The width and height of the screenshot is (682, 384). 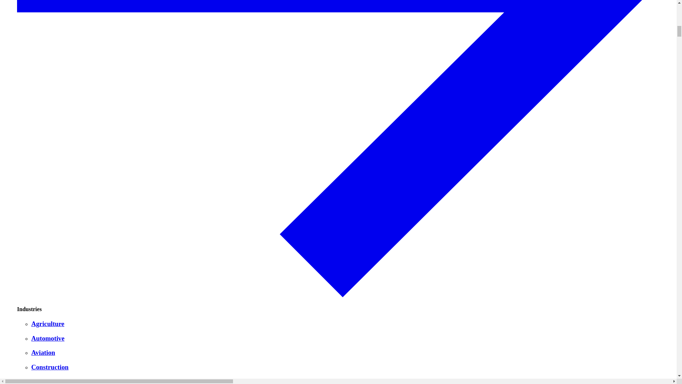 I want to click on Aviation, so click(x=352, y=353).